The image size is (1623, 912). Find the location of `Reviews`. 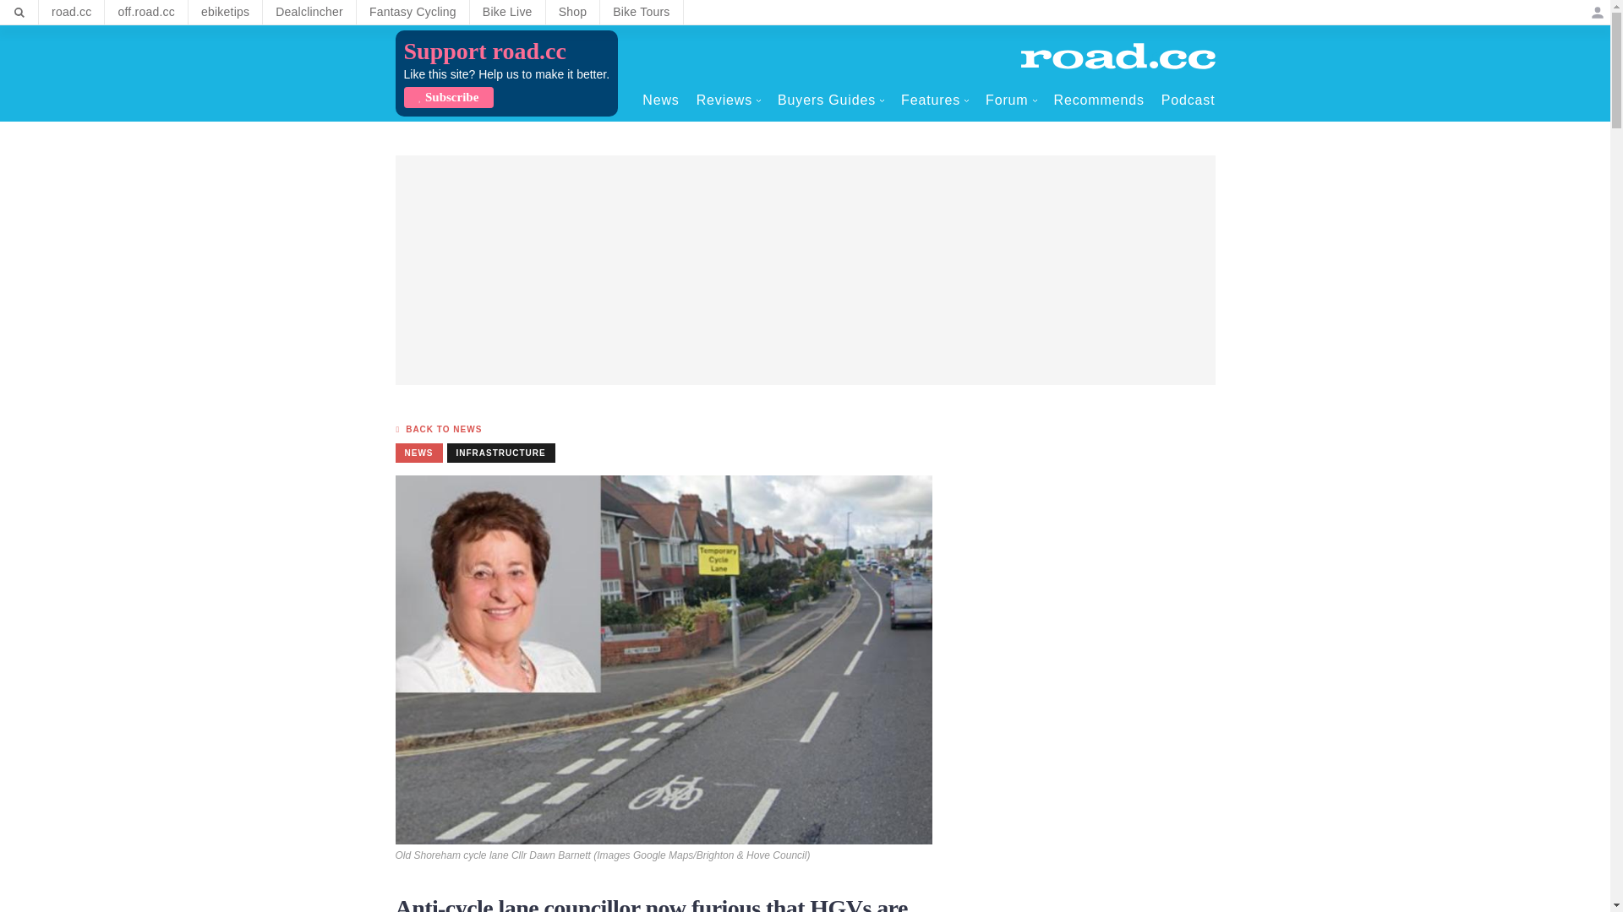

Reviews is located at coordinates (729, 100).